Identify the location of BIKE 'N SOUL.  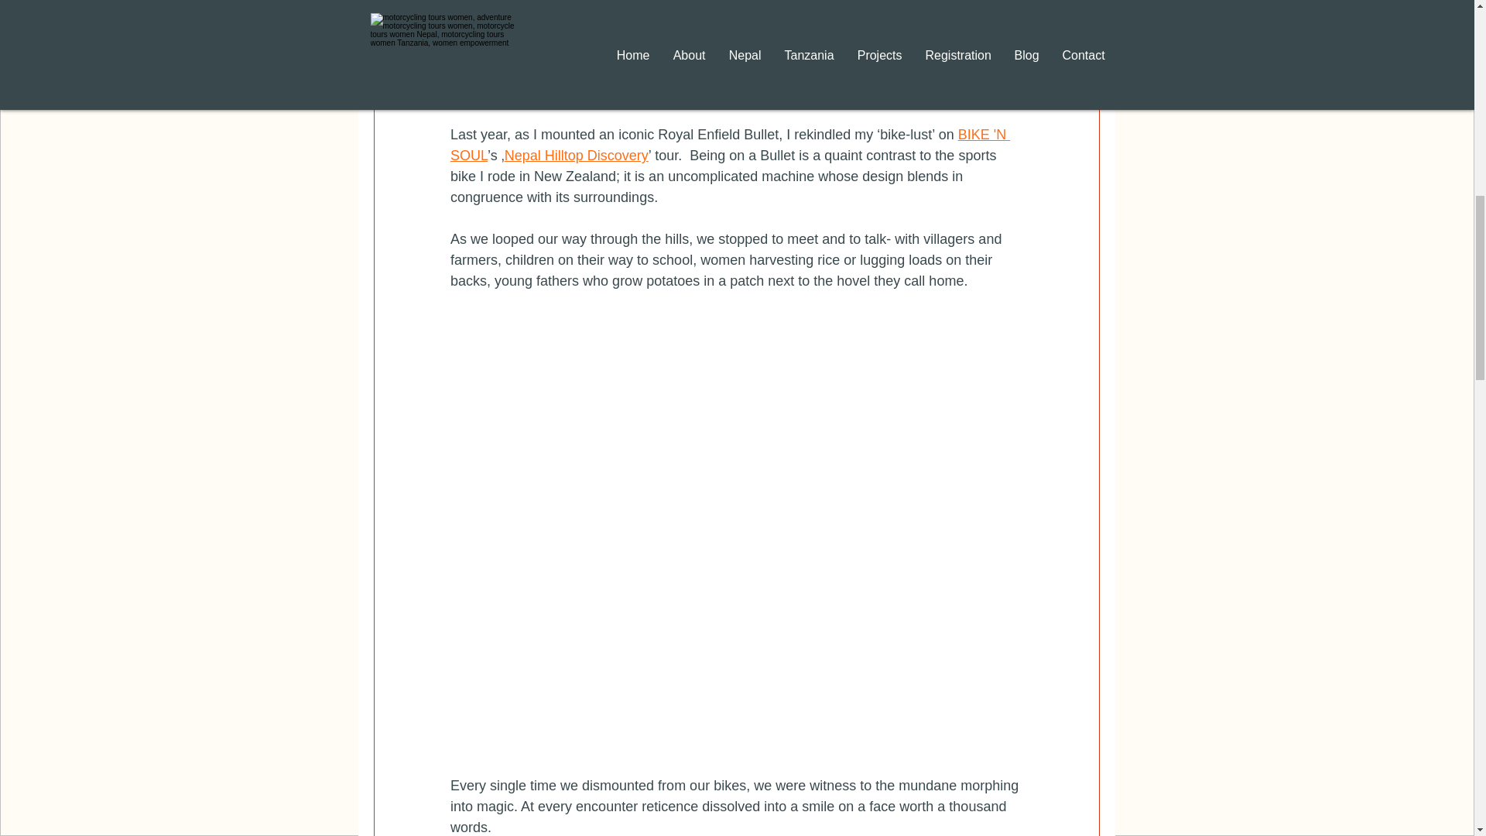
(730, 145).